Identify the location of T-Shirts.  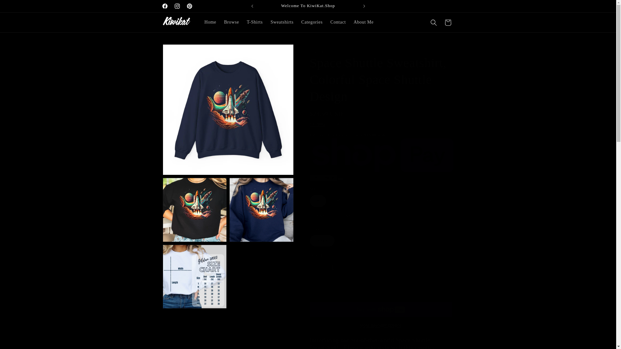
(254, 22).